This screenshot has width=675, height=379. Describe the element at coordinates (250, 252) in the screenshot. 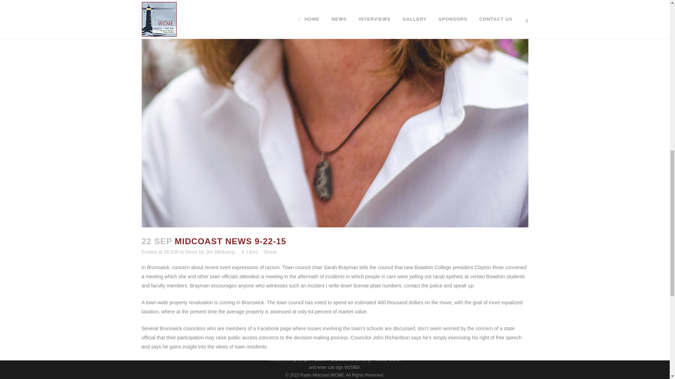

I see `Like this` at that location.